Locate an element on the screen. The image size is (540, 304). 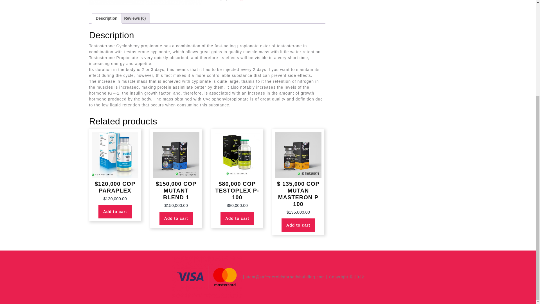
Description is located at coordinates (106, 18).